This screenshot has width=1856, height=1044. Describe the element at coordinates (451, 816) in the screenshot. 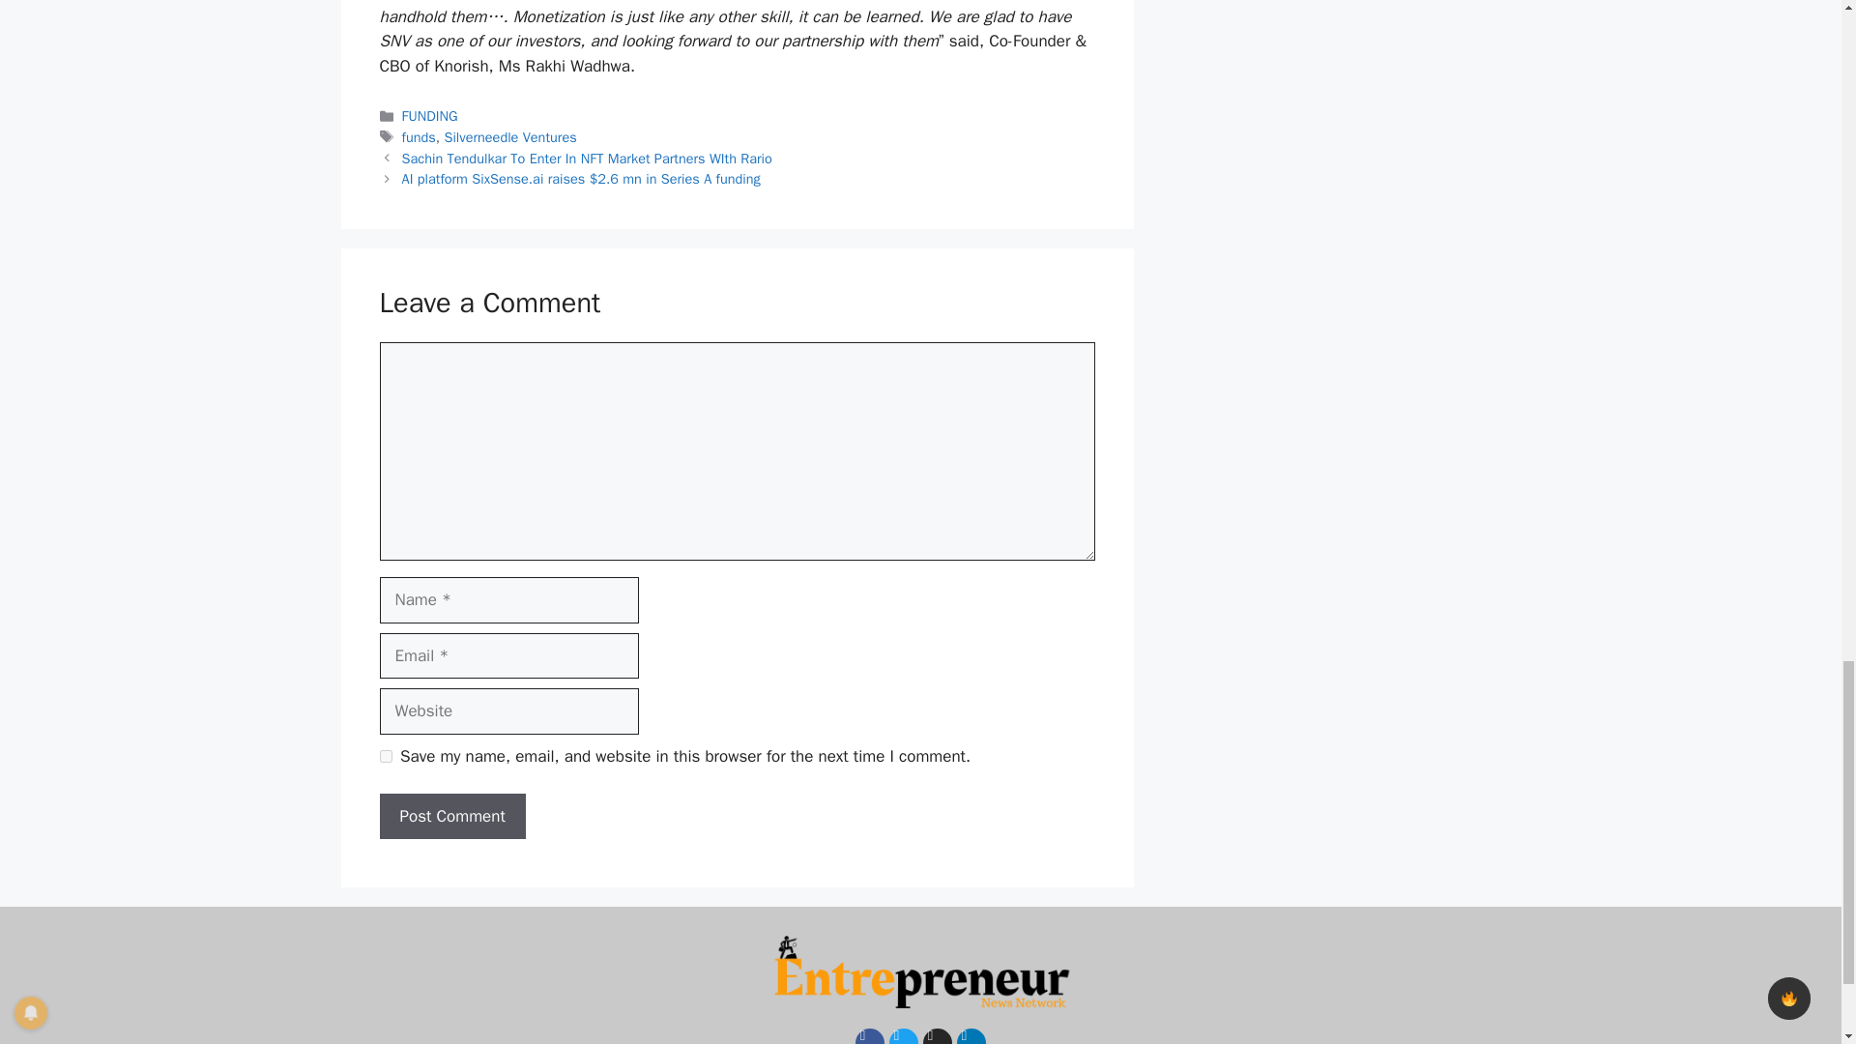

I see `Post Comment` at that location.